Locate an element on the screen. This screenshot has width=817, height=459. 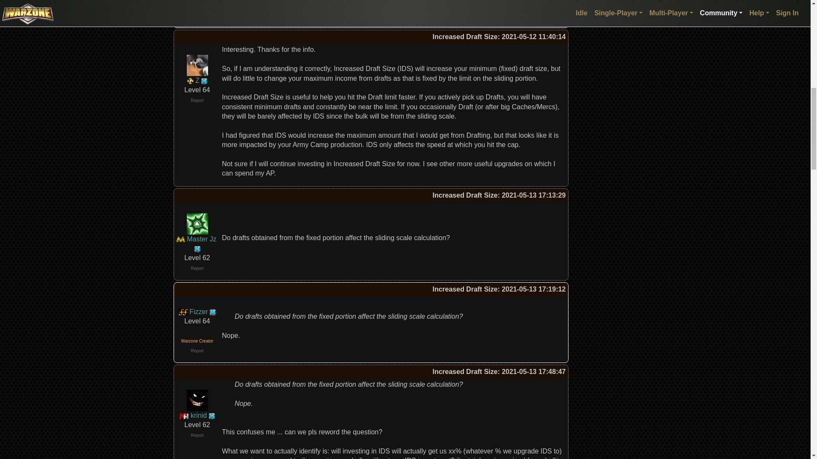
Warzone Member is located at coordinates (212, 416).